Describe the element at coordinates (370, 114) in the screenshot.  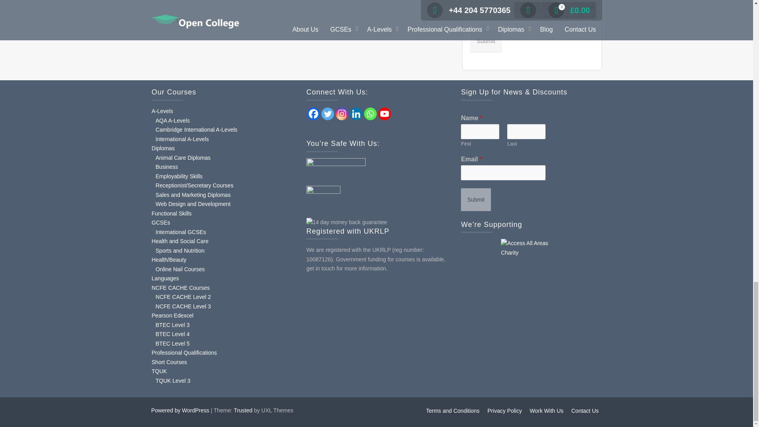
I see `Whatsapp` at that location.